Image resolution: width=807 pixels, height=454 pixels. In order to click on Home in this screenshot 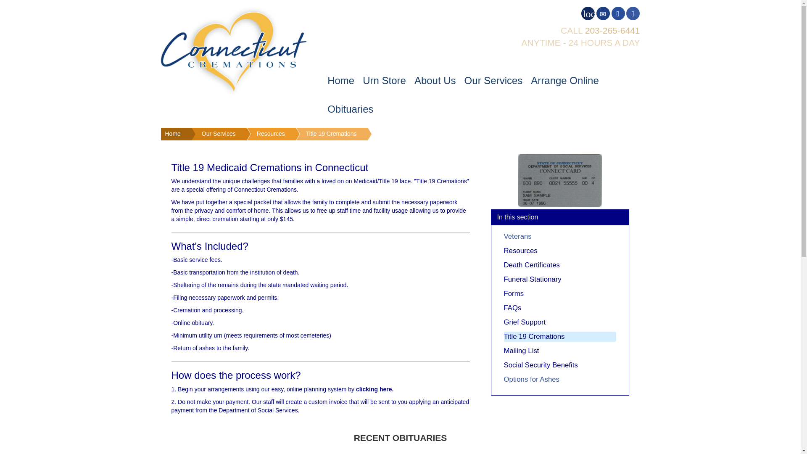, I will do `click(340, 80)`.